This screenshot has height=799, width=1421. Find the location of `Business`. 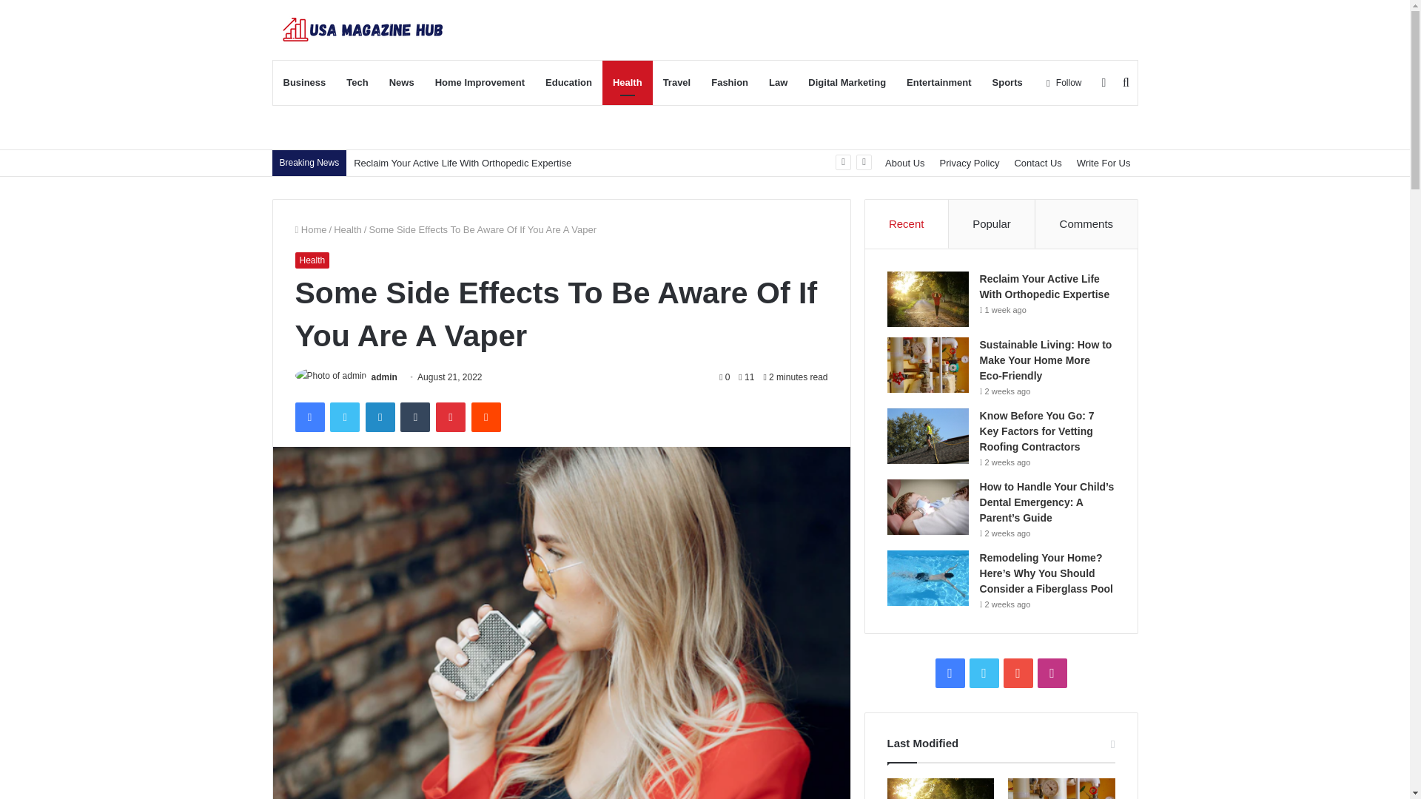

Business is located at coordinates (303, 83).